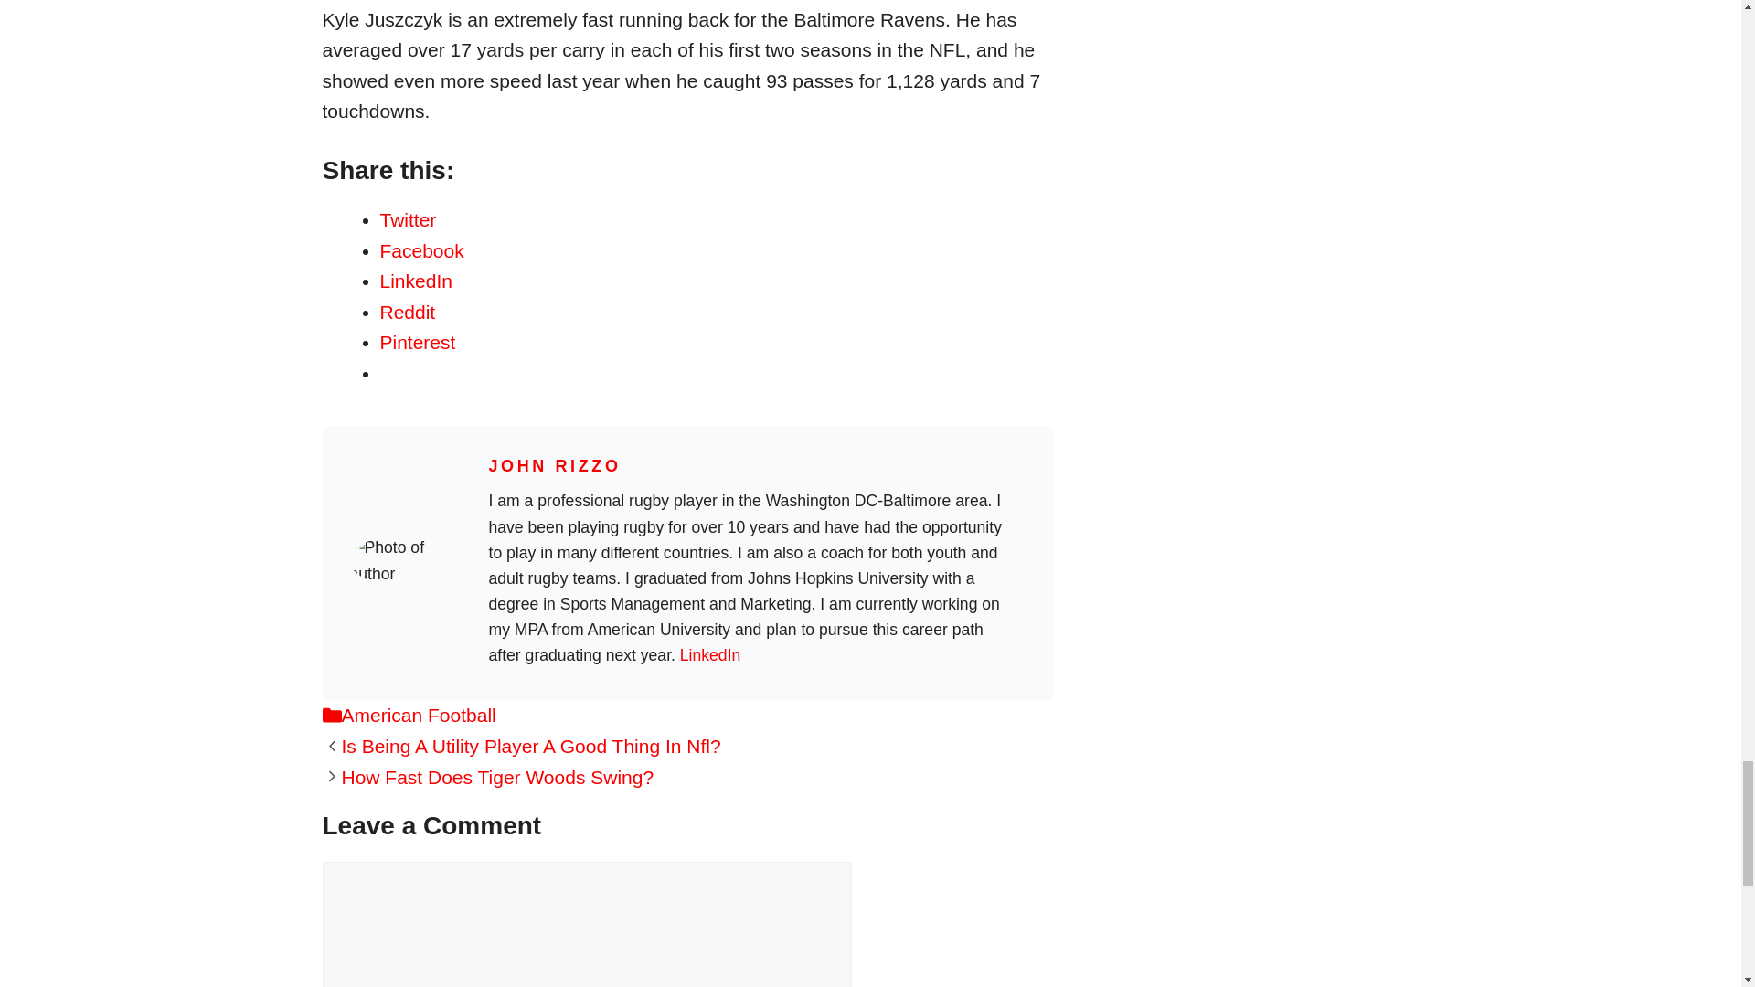 This screenshot has width=1755, height=987. What do you see at coordinates (419, 715) in the screenshot?
I see `American Football` at bounding box center [419, 715].